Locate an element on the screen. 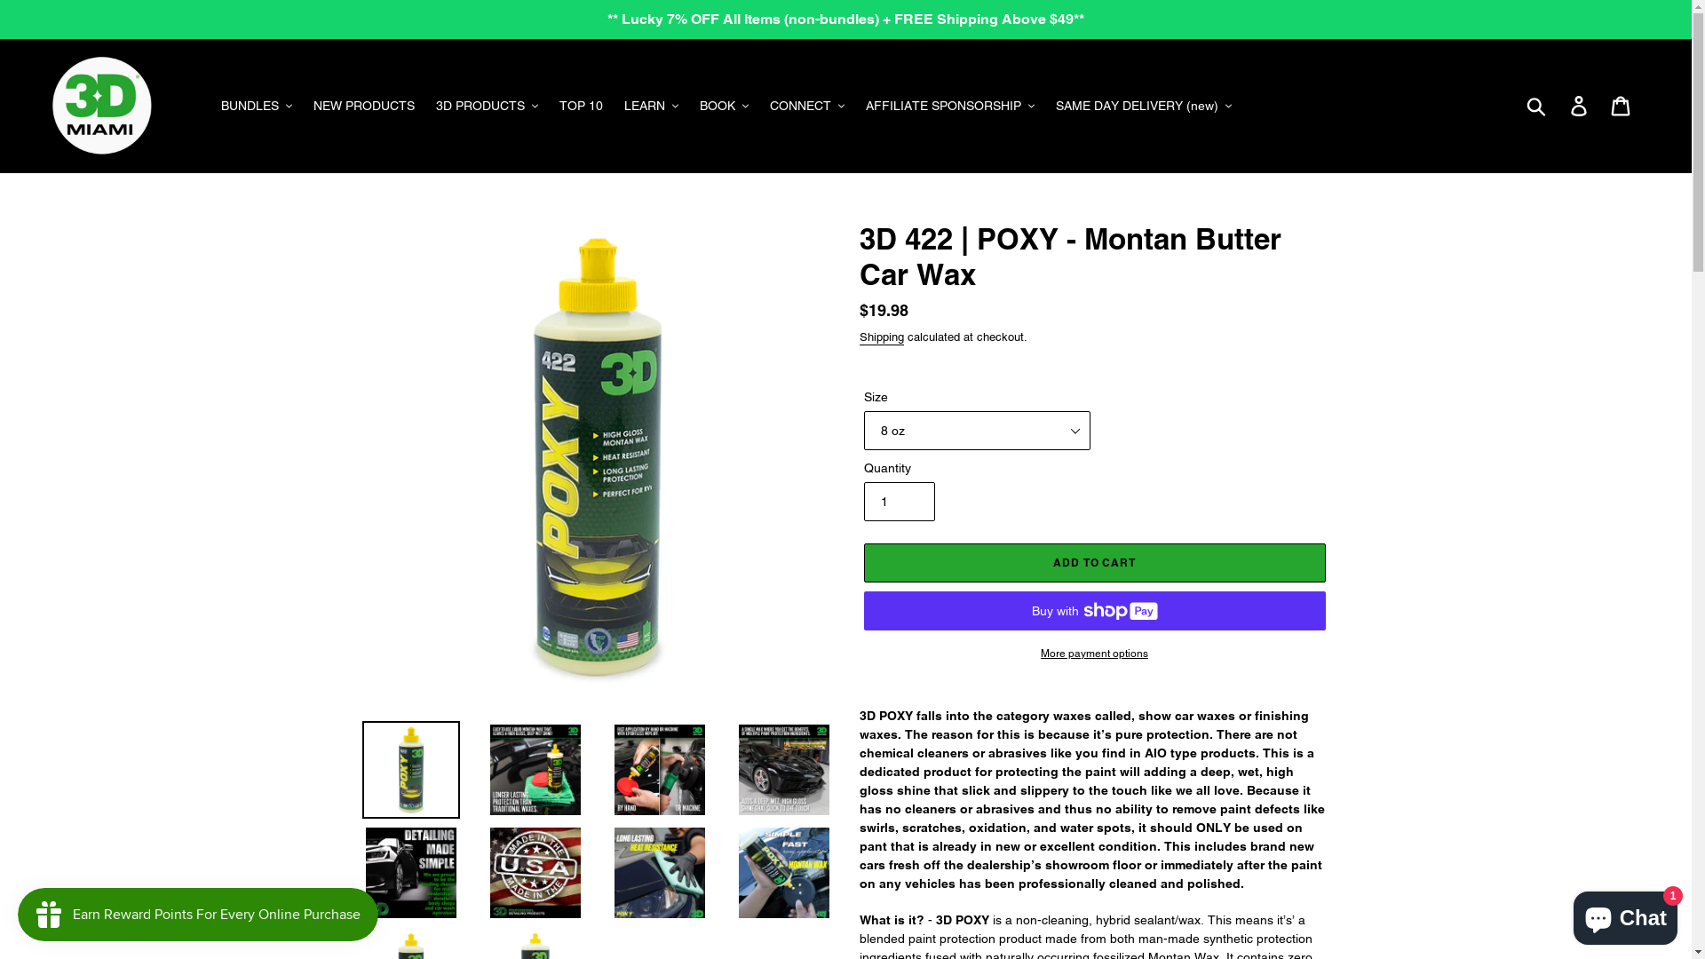 The width and height of the screenshot is (1705, 959). Cart is located at coordinates (1622, 107).